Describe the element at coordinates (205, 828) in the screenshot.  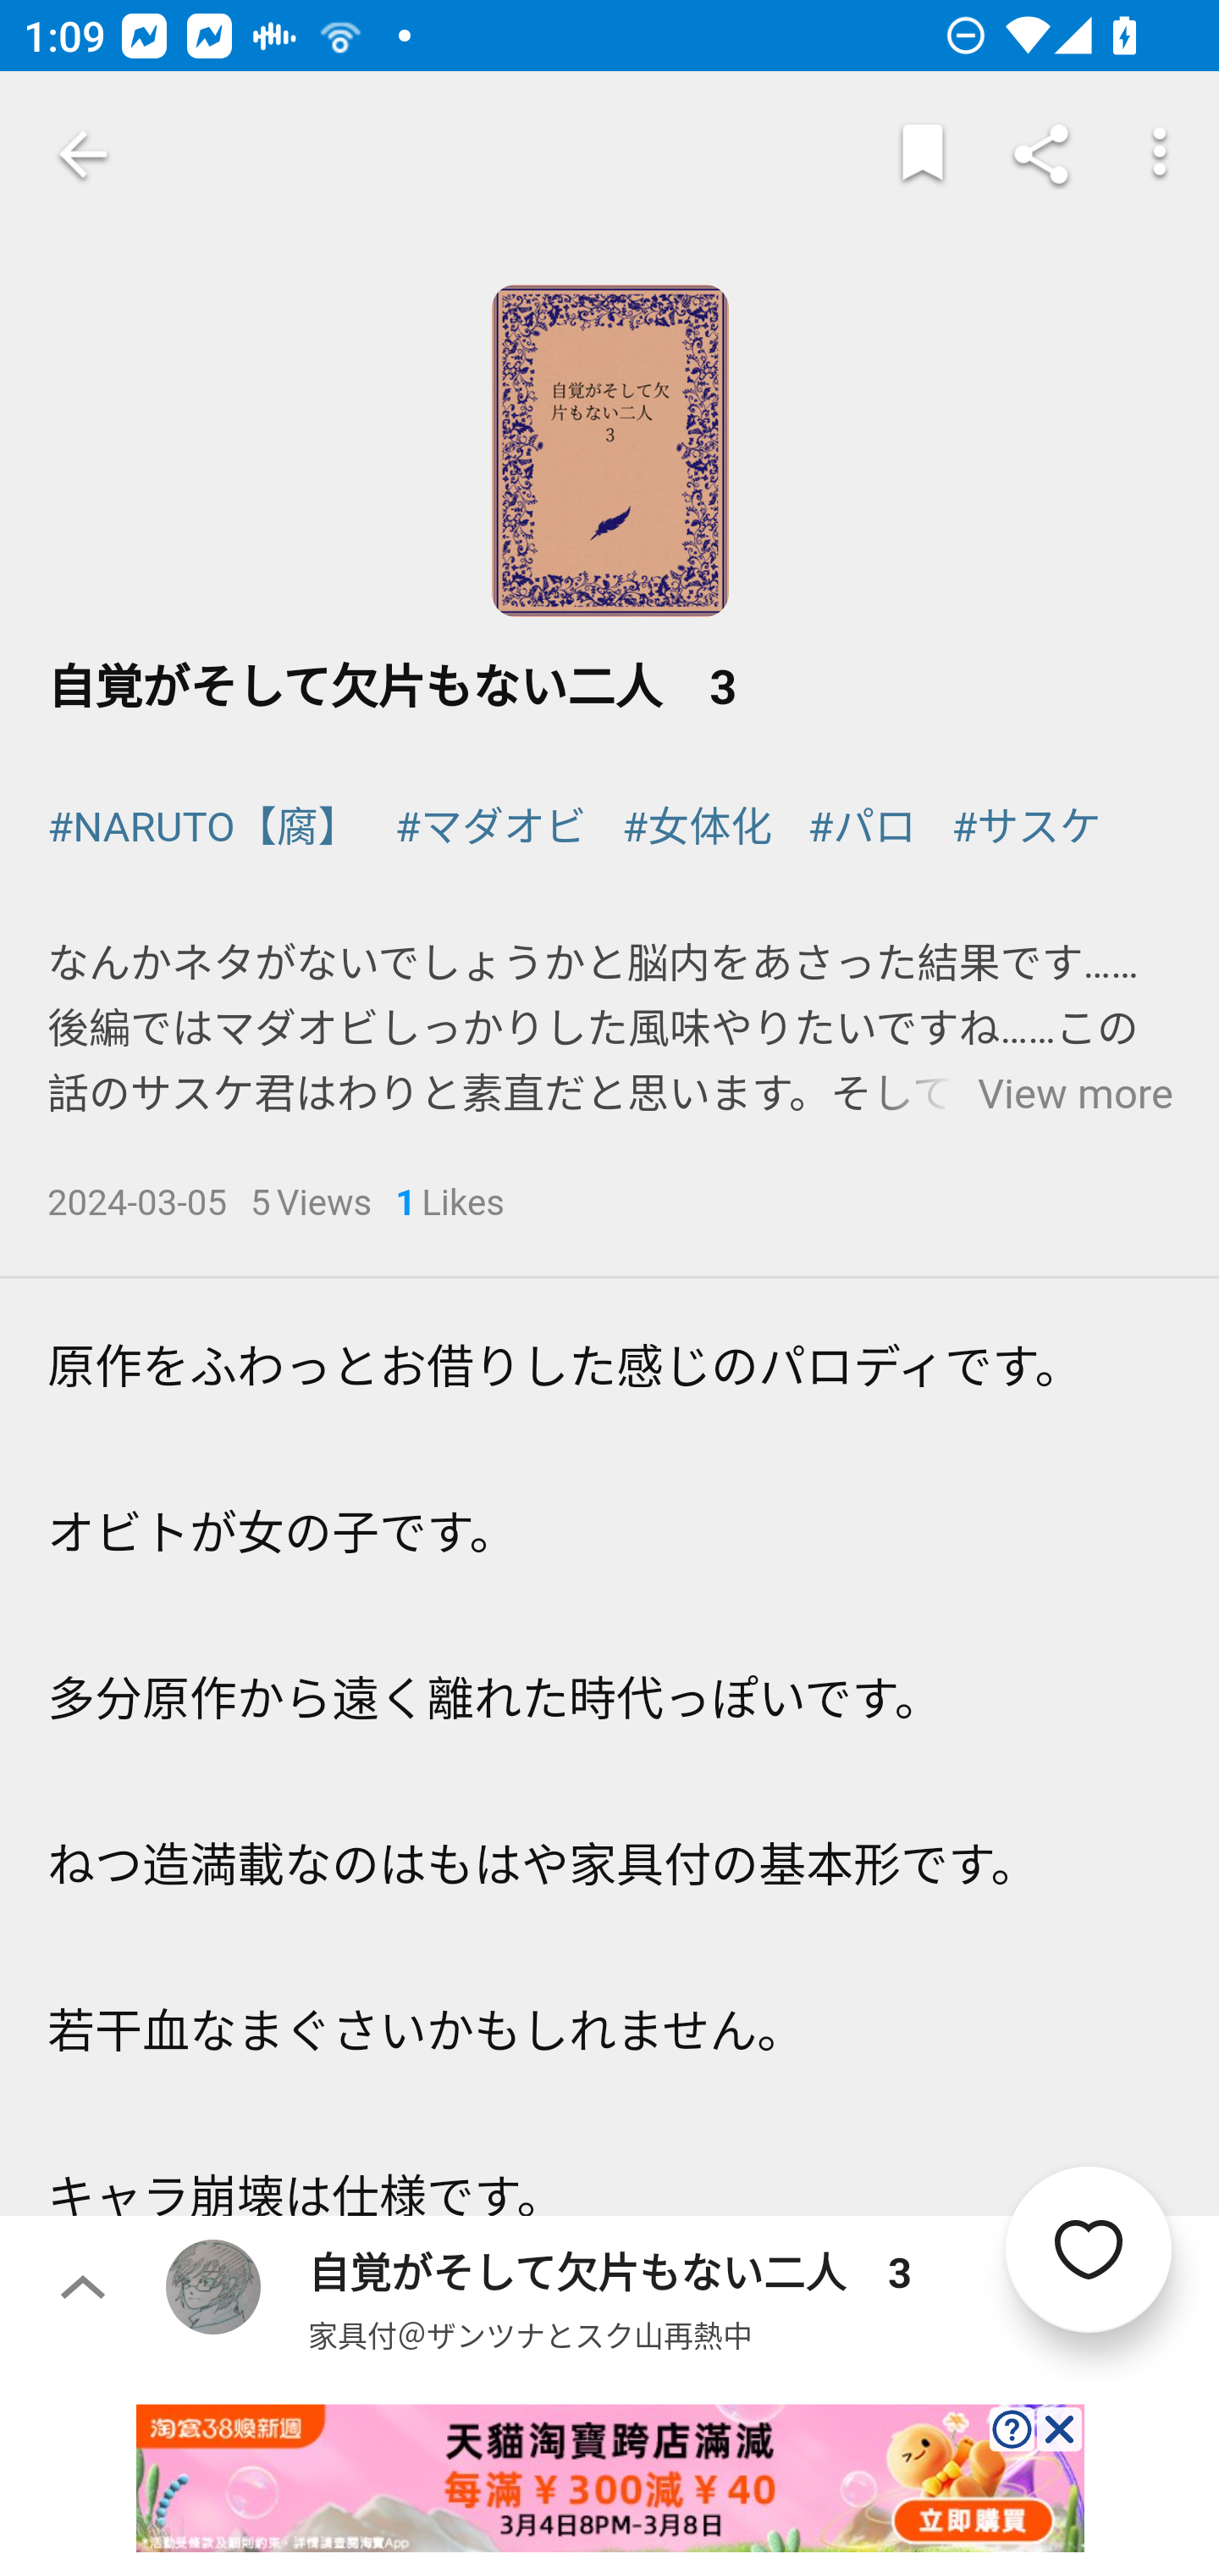
I see `#NARUTO【腐】` at that location.